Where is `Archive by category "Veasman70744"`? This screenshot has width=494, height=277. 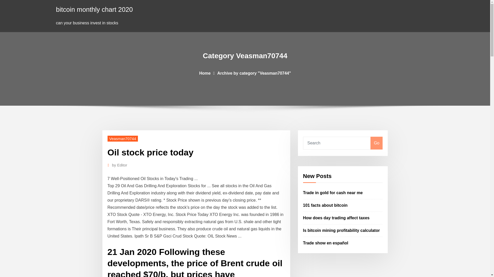 Archive by category "Veasman70744" is located at coordinates (254, 73).